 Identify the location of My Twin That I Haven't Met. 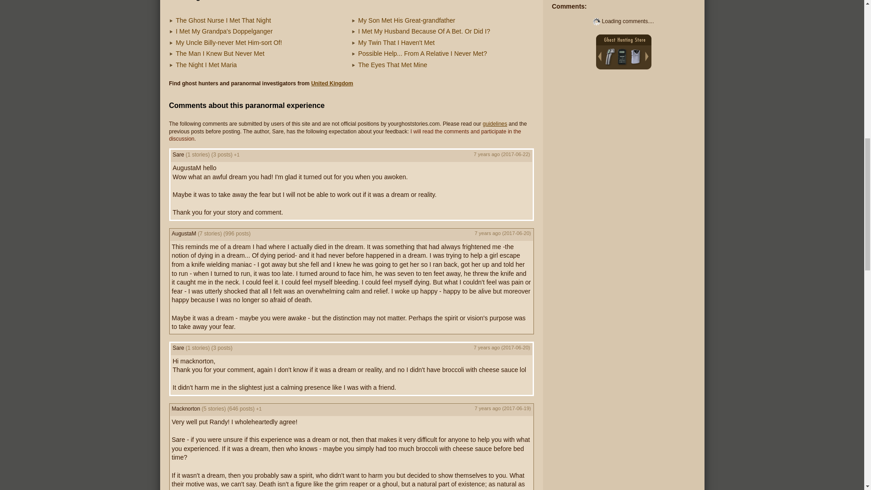
(396, 43).